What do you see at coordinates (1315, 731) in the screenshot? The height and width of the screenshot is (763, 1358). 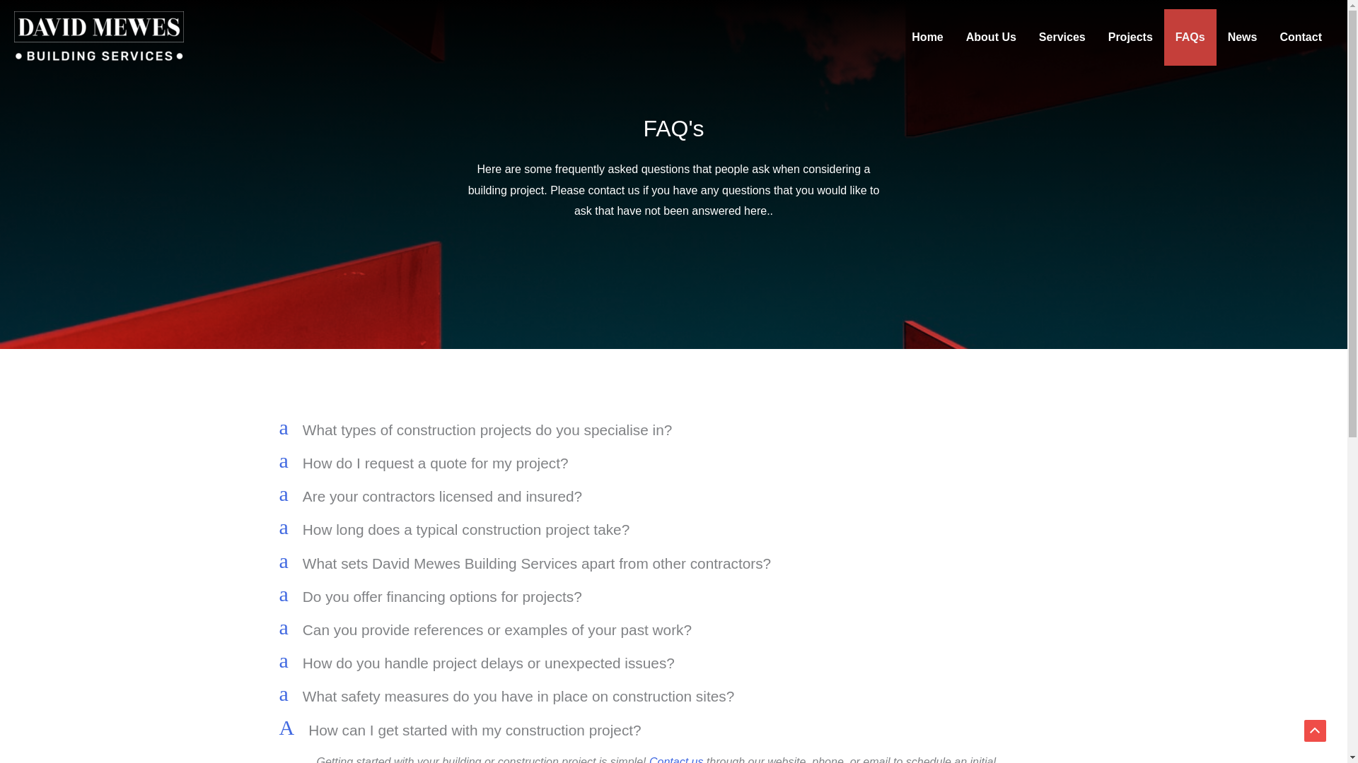 I see `Scroll to Top` at bounding box center [1315, 731].